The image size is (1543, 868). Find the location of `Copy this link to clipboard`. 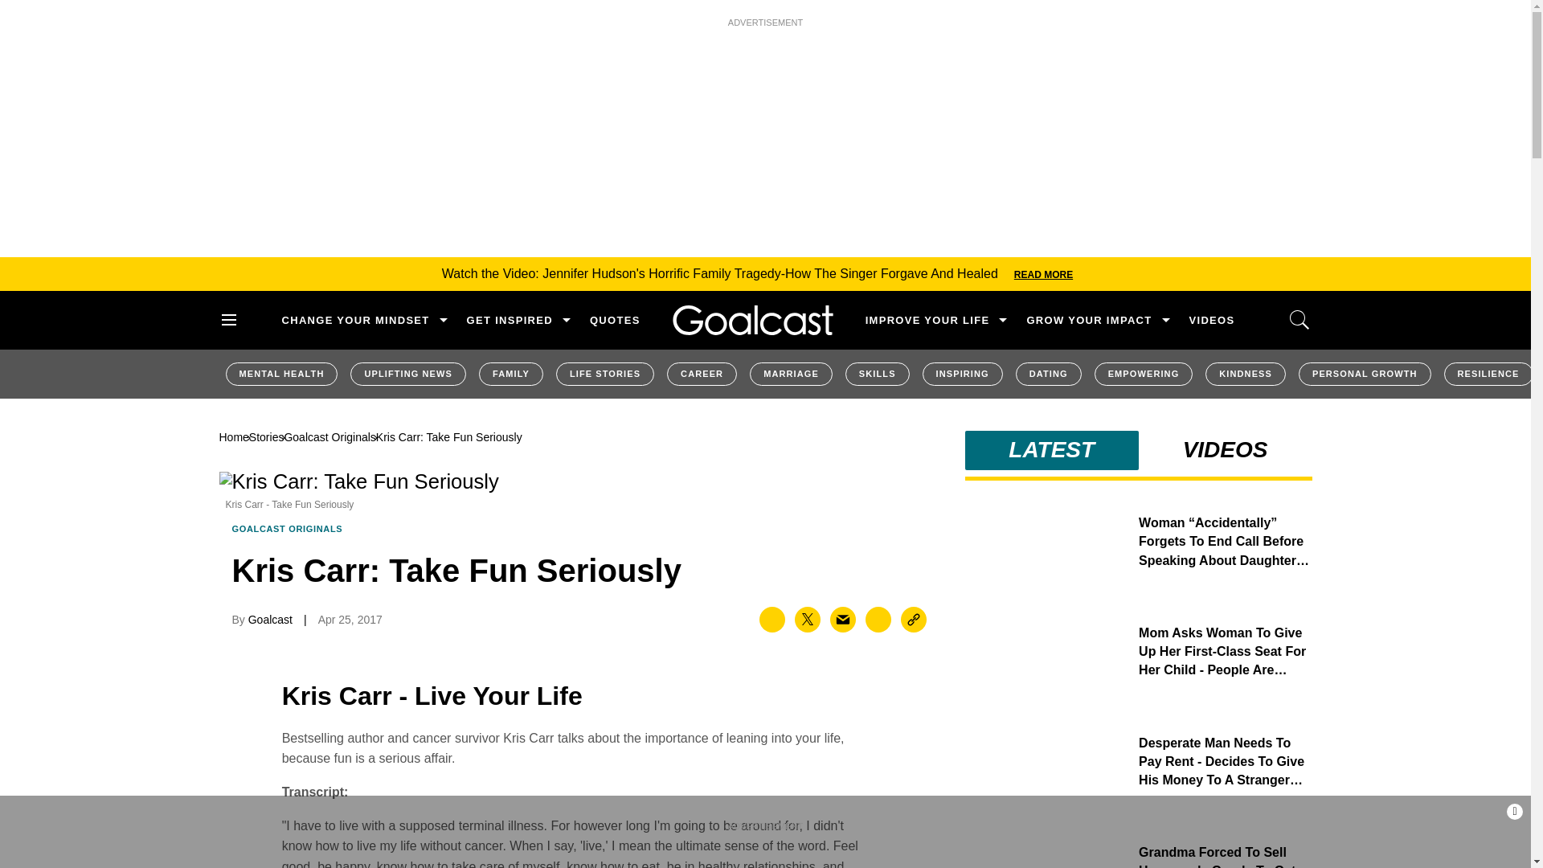

Copy this link to clipboard is located at coordinates (914, 619).